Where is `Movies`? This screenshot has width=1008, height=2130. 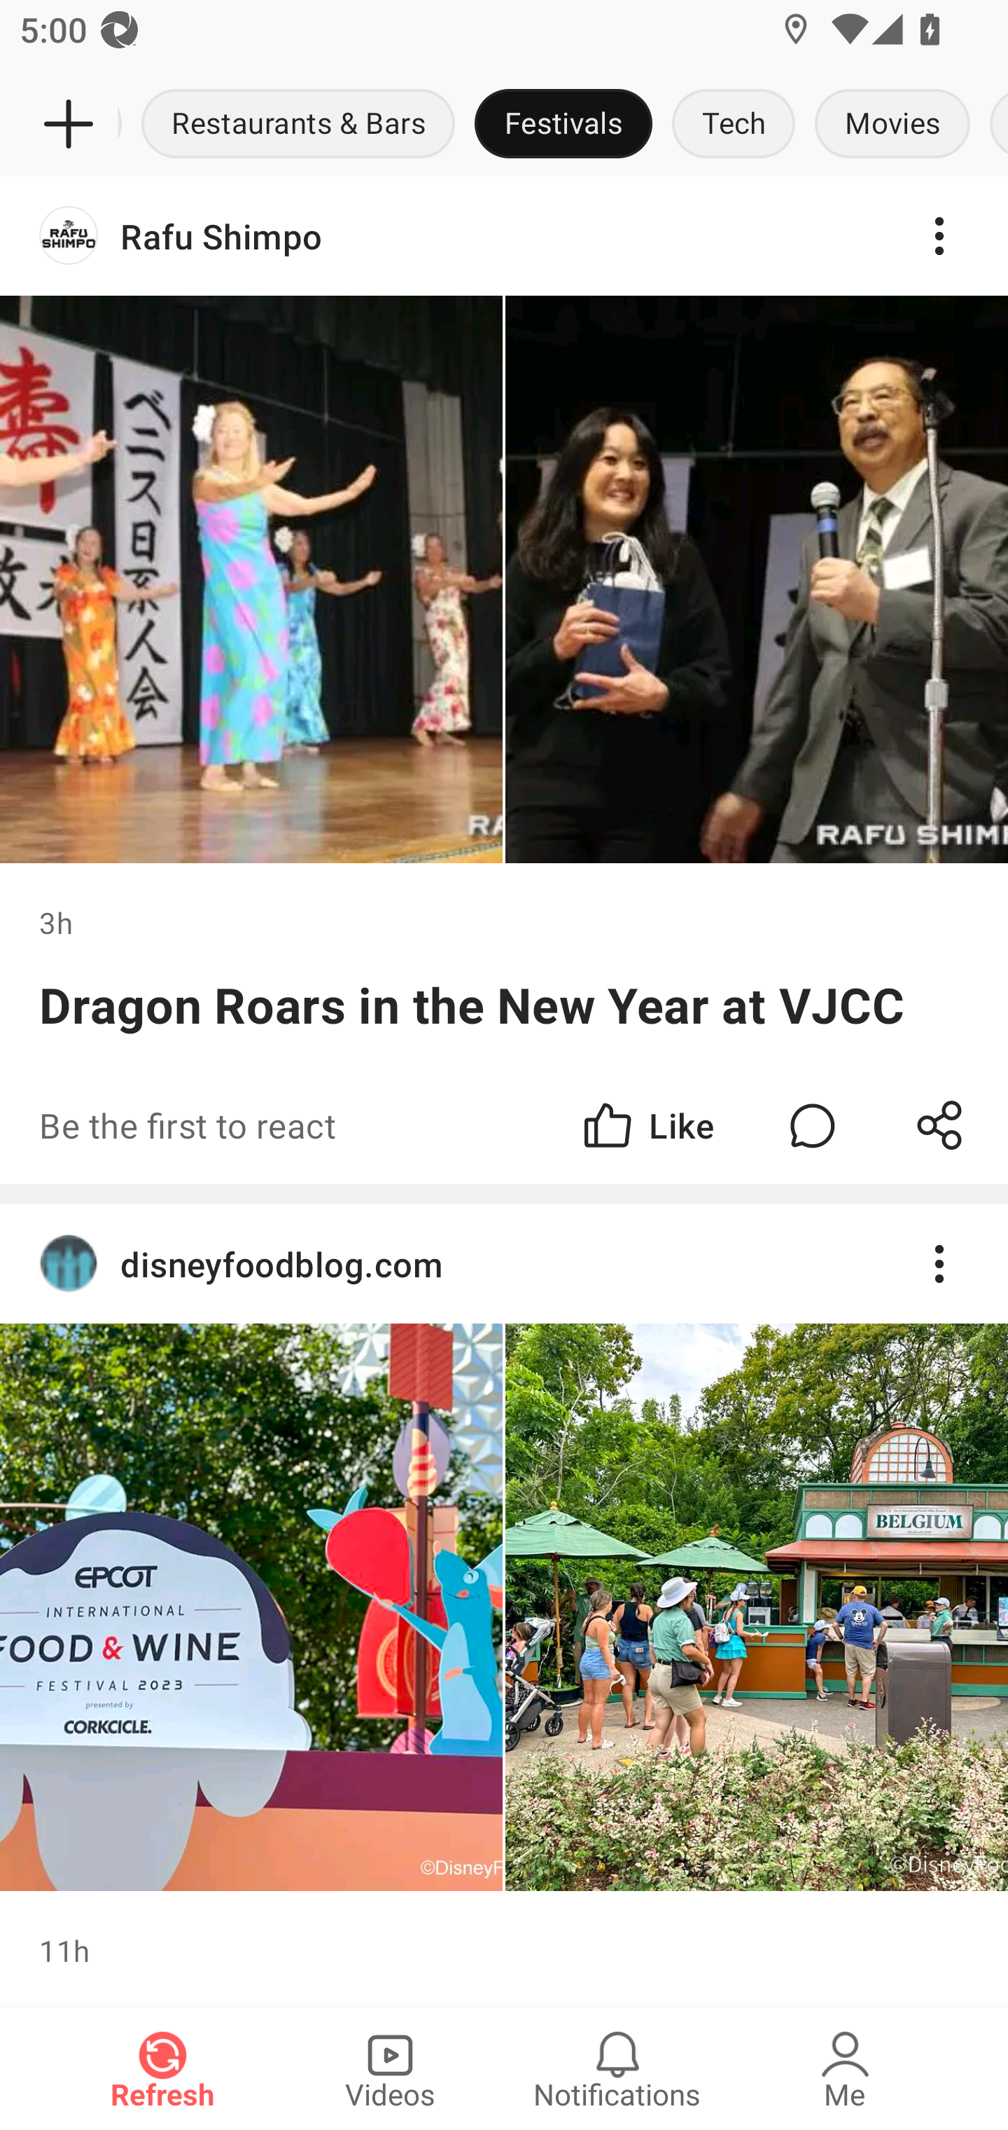 Movies is located at coordinates (892, 125).